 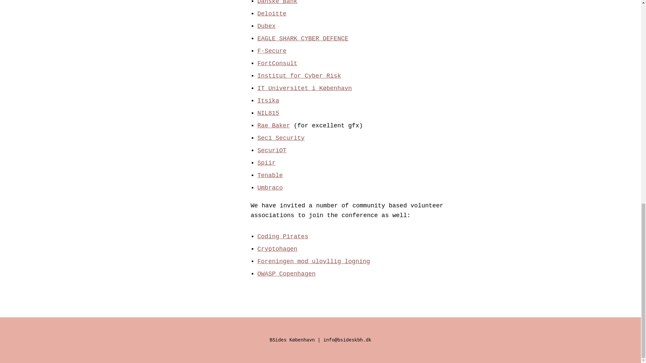 What do you see at coordinates (272, 51) in the screenshot?
I see `F-Secure` at bounding box center [272, 51].